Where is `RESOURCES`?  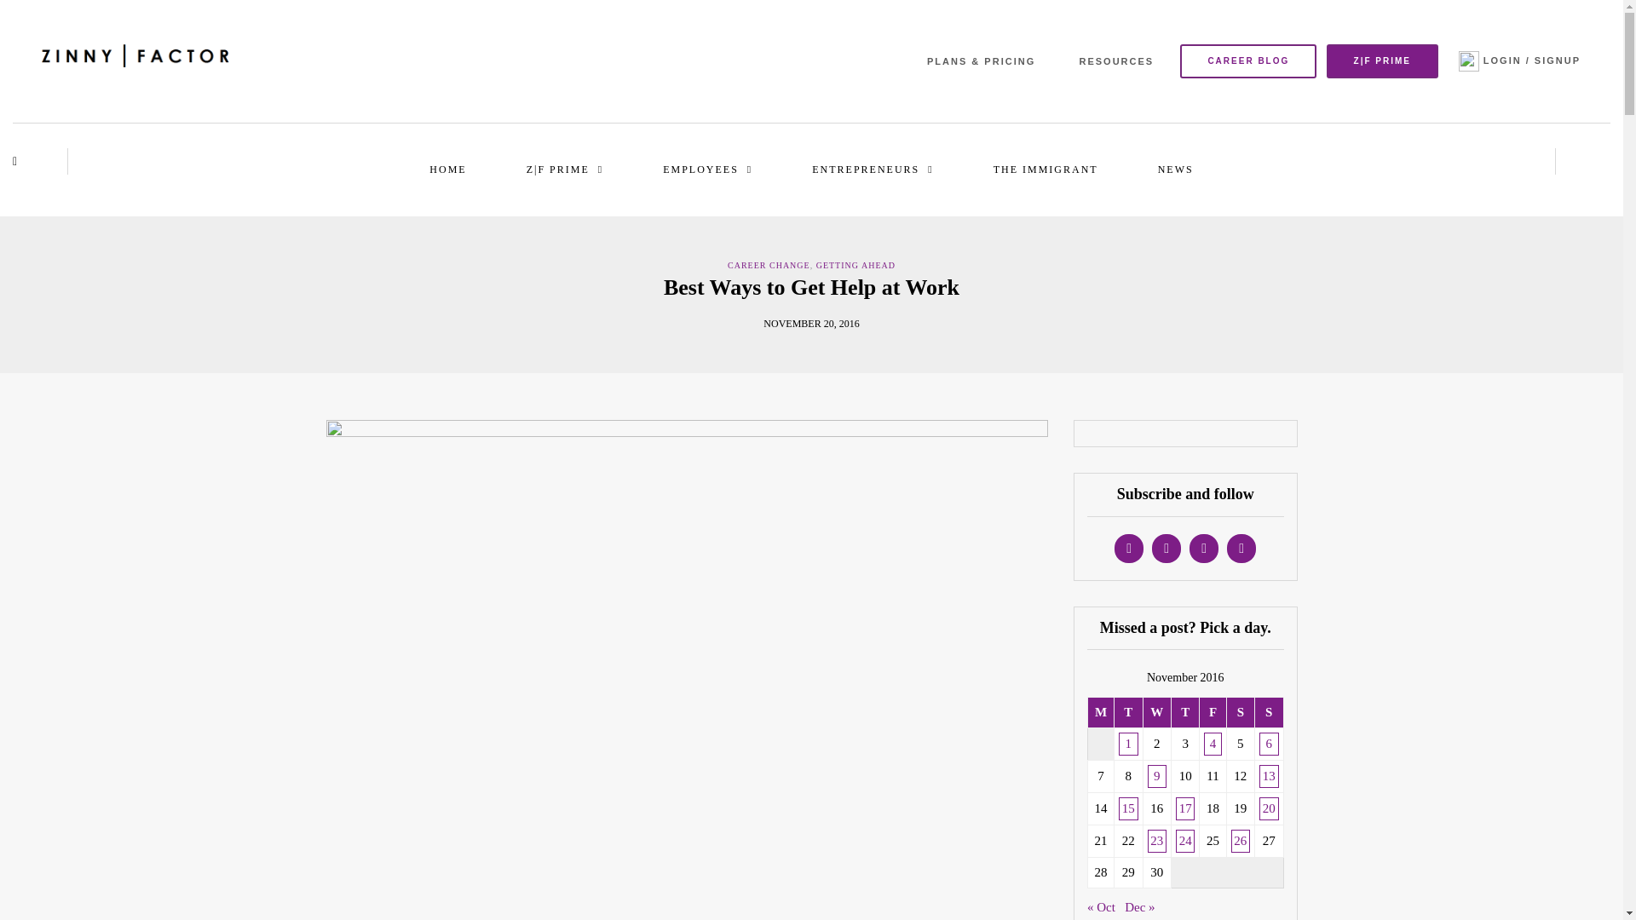 RESOURCES is located at coordinates (1116, 61).